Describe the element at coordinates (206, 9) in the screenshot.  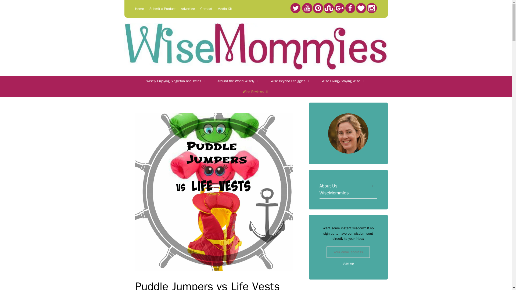
I see `Contact` at that location.